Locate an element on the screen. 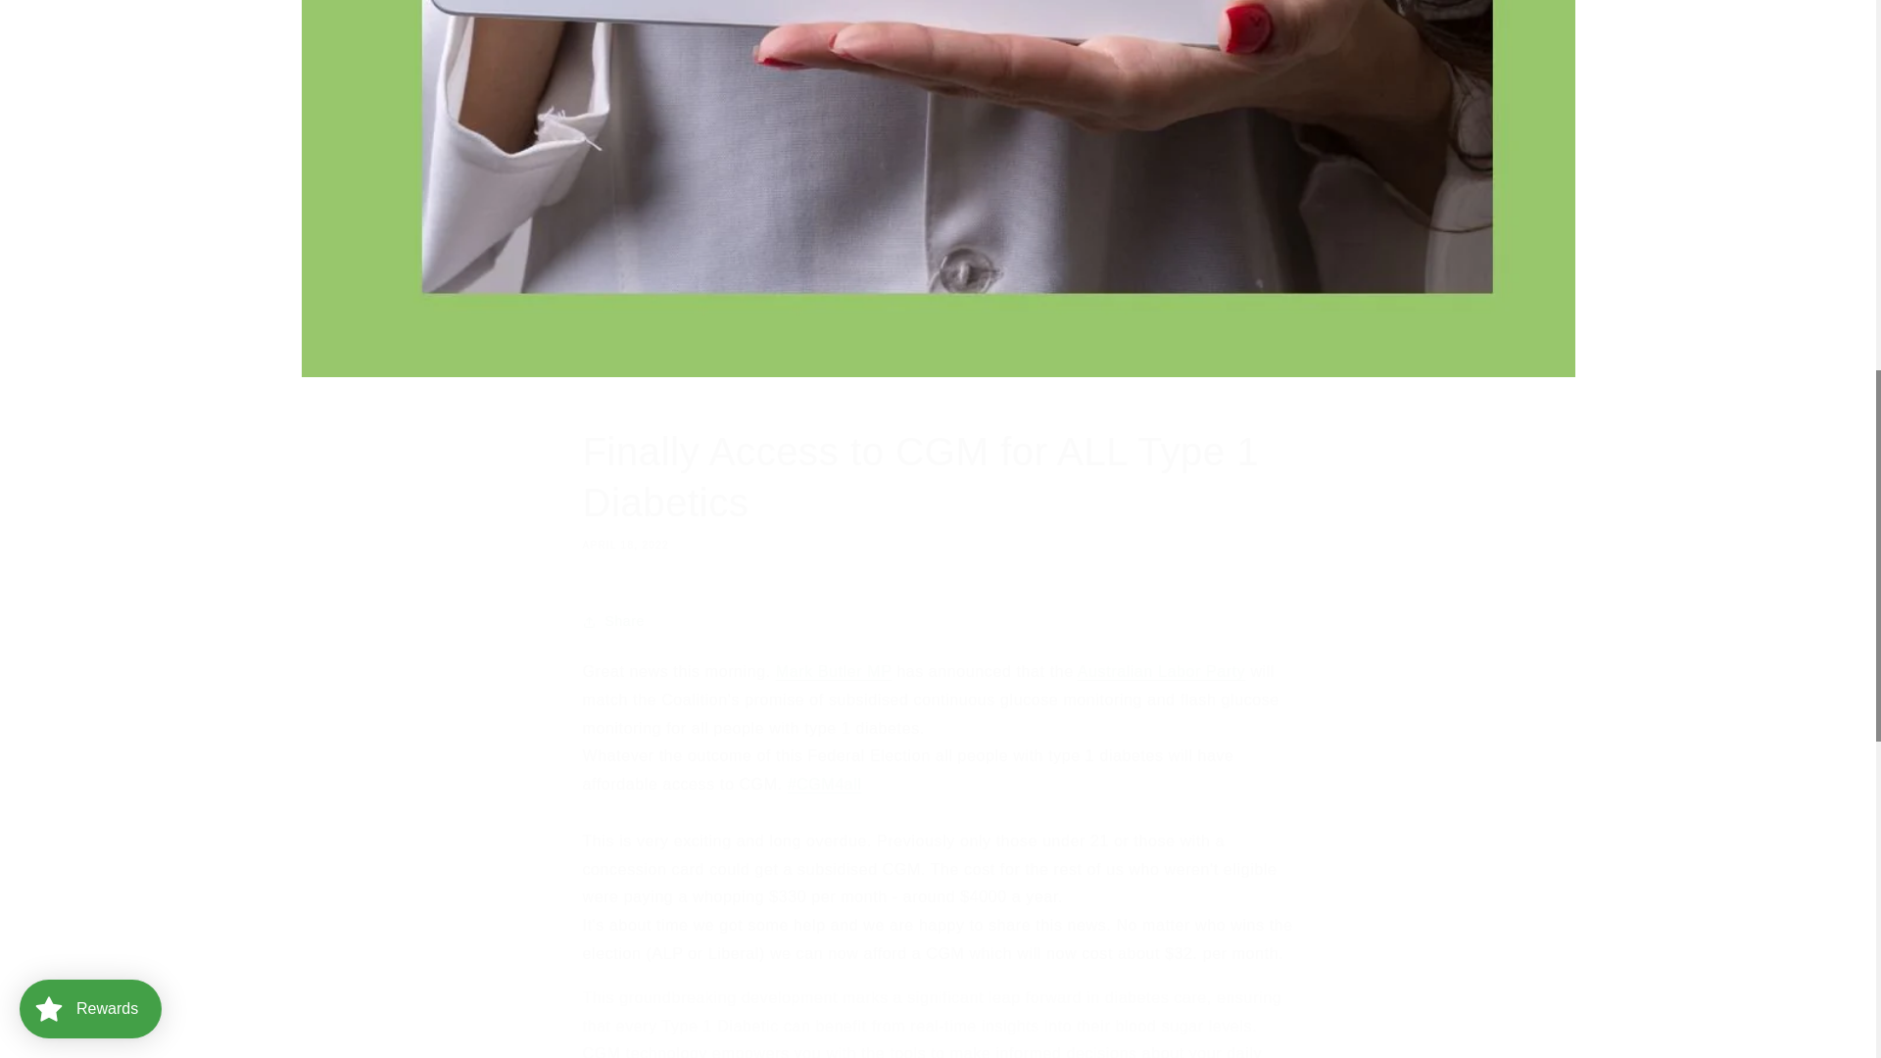 Image resolution: width=1881 pixels, height=1058 pixels. Share is located at coordinates (937, 621).